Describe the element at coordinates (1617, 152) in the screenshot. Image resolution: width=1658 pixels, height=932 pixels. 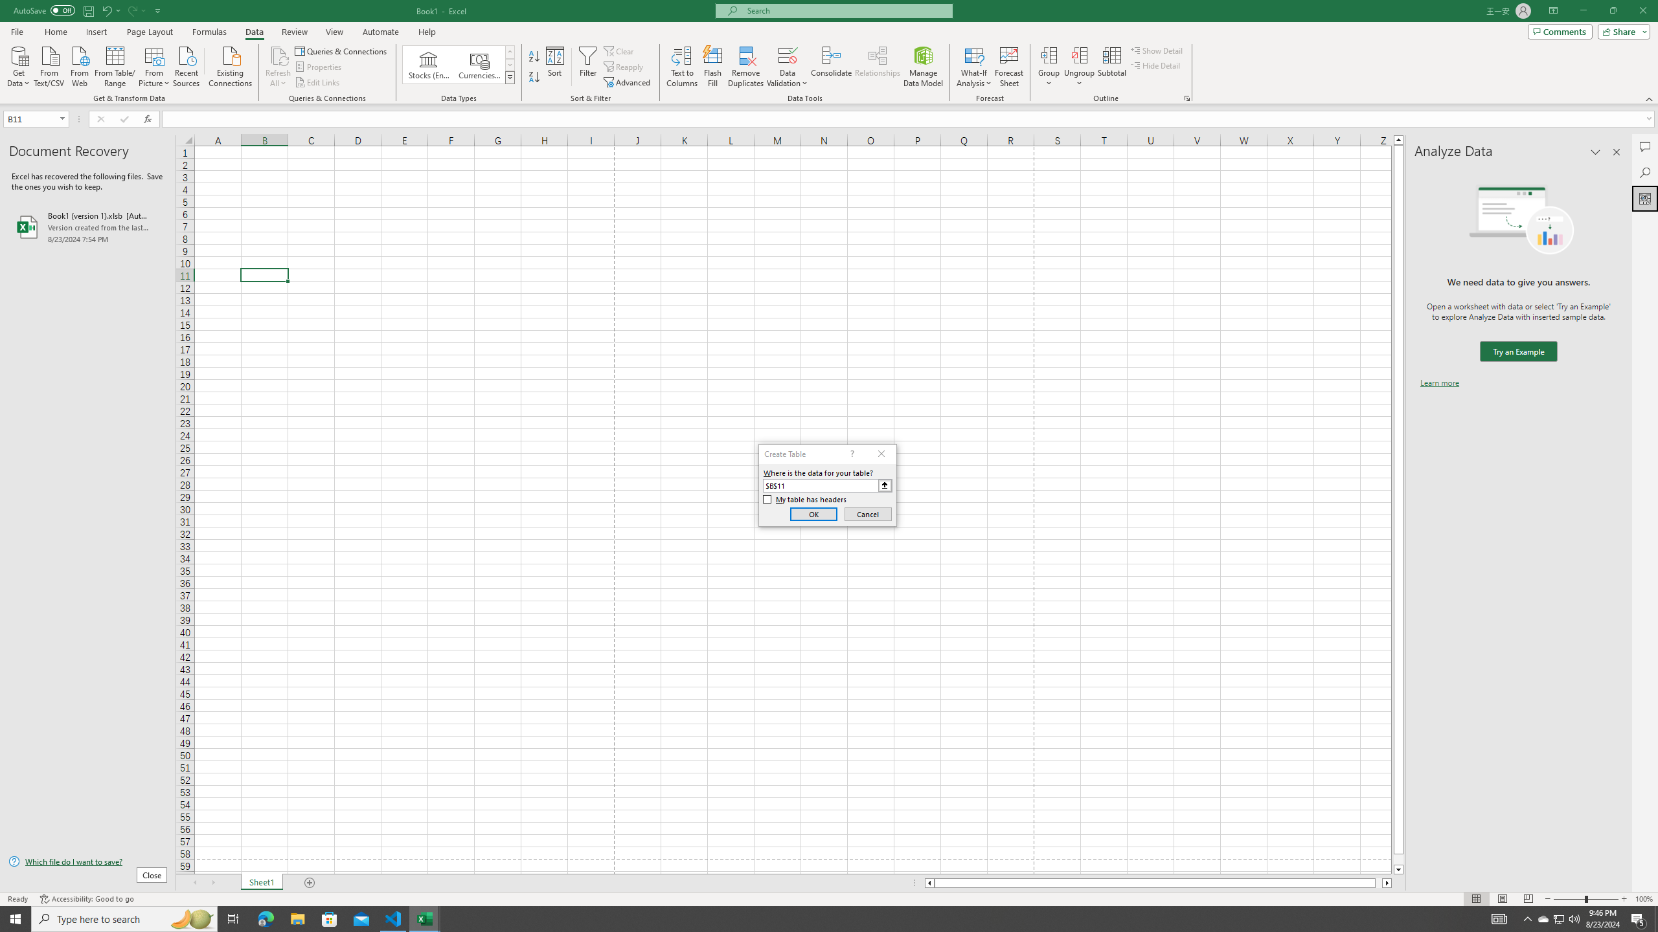
I see `Close pane` at that location.